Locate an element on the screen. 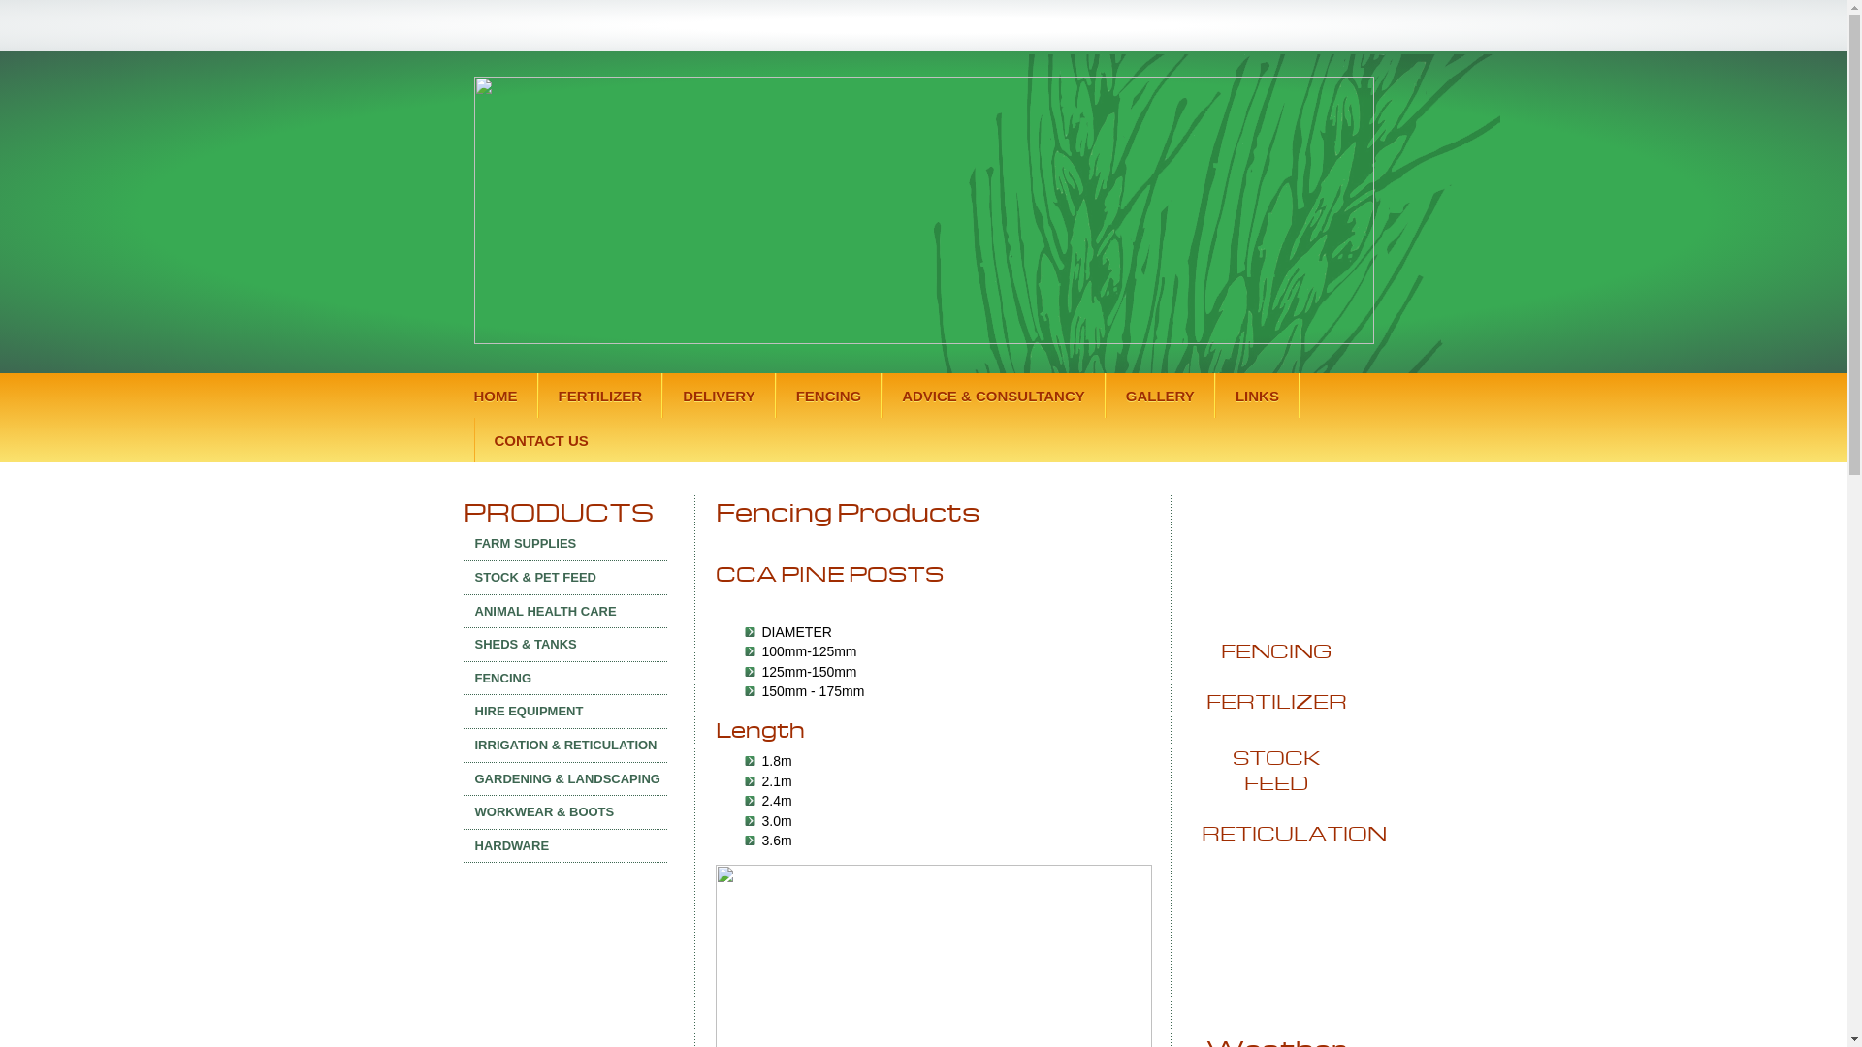 This screenshot has height=1047, width=1862. HIRE EQUIPMENT is located at coordinates (565, 712).